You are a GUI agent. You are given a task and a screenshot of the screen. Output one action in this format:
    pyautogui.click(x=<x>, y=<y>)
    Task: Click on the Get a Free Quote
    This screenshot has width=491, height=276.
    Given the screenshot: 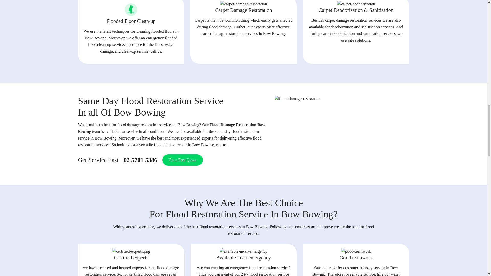 What is the action you would take?
    pyautogui.click(x=183, y=160)
    